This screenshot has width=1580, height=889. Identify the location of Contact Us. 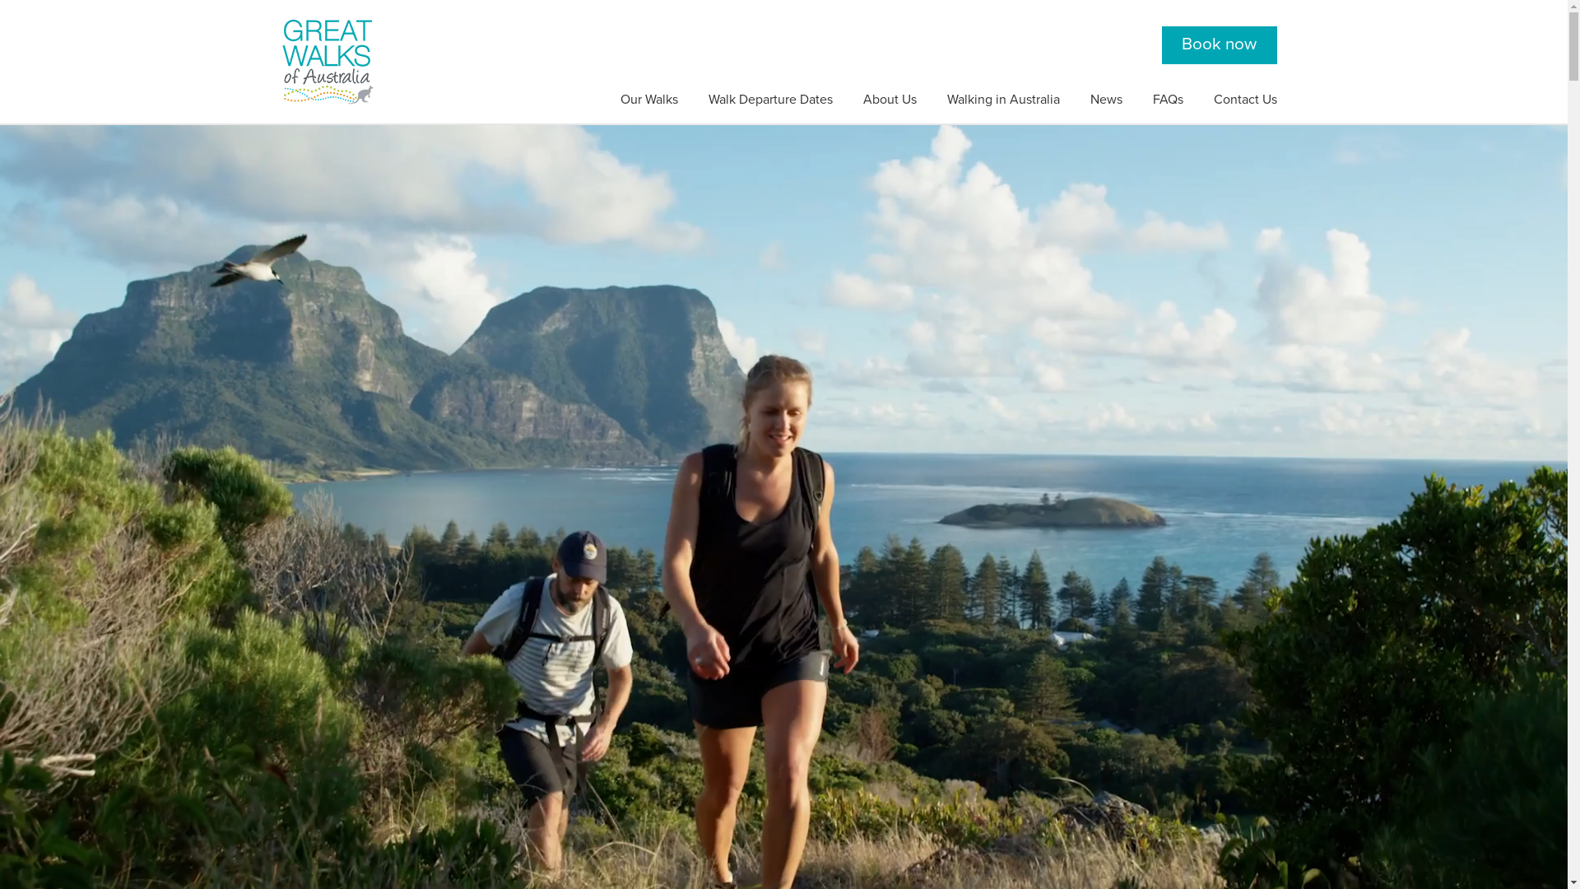
(1244, 100).